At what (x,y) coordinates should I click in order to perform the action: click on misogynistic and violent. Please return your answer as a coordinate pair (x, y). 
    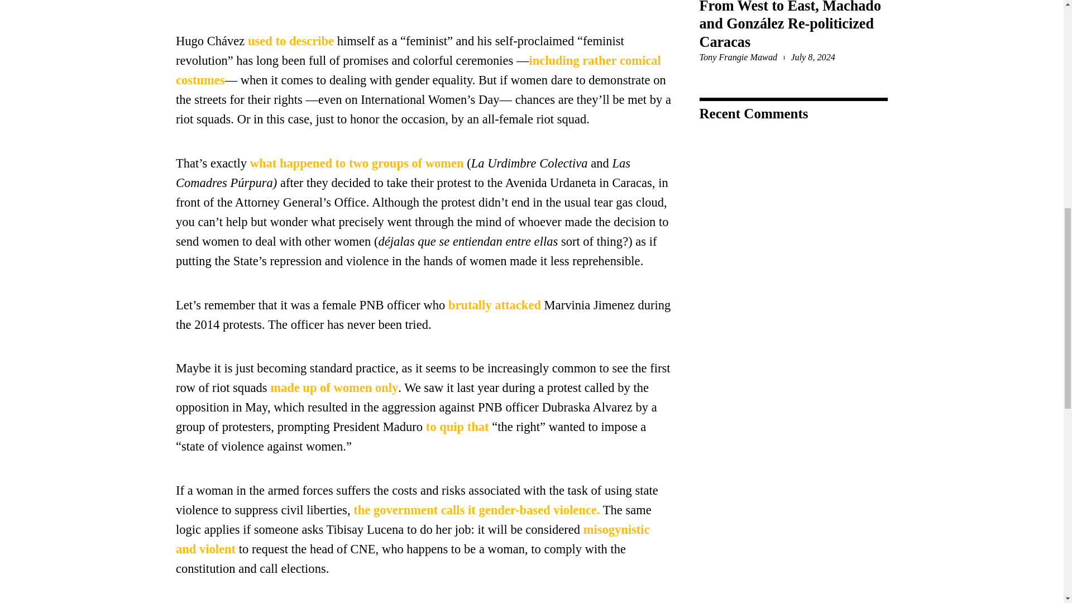
    Looking at the image, I should click on (412, 539).